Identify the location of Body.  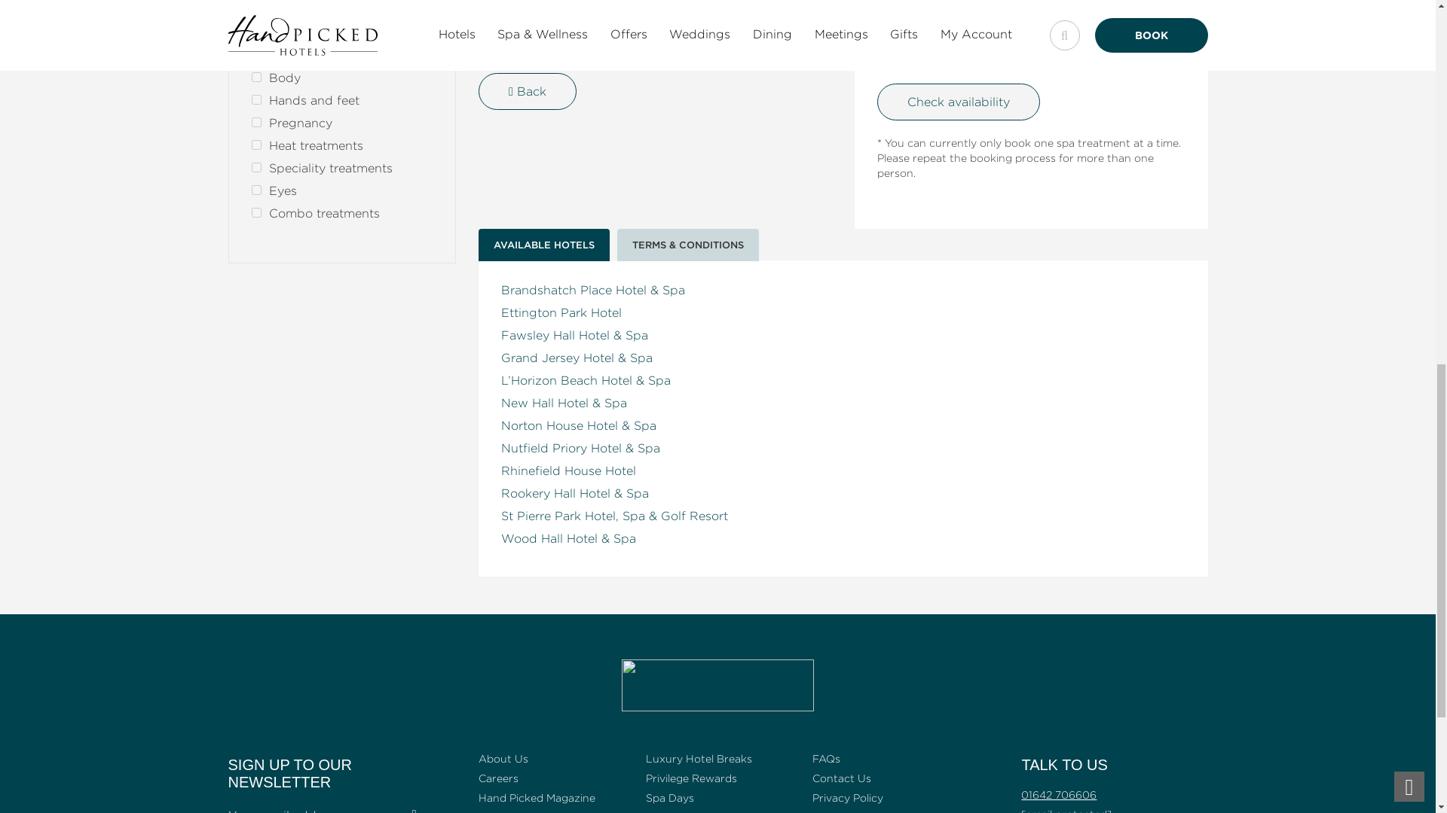
(256, 77).